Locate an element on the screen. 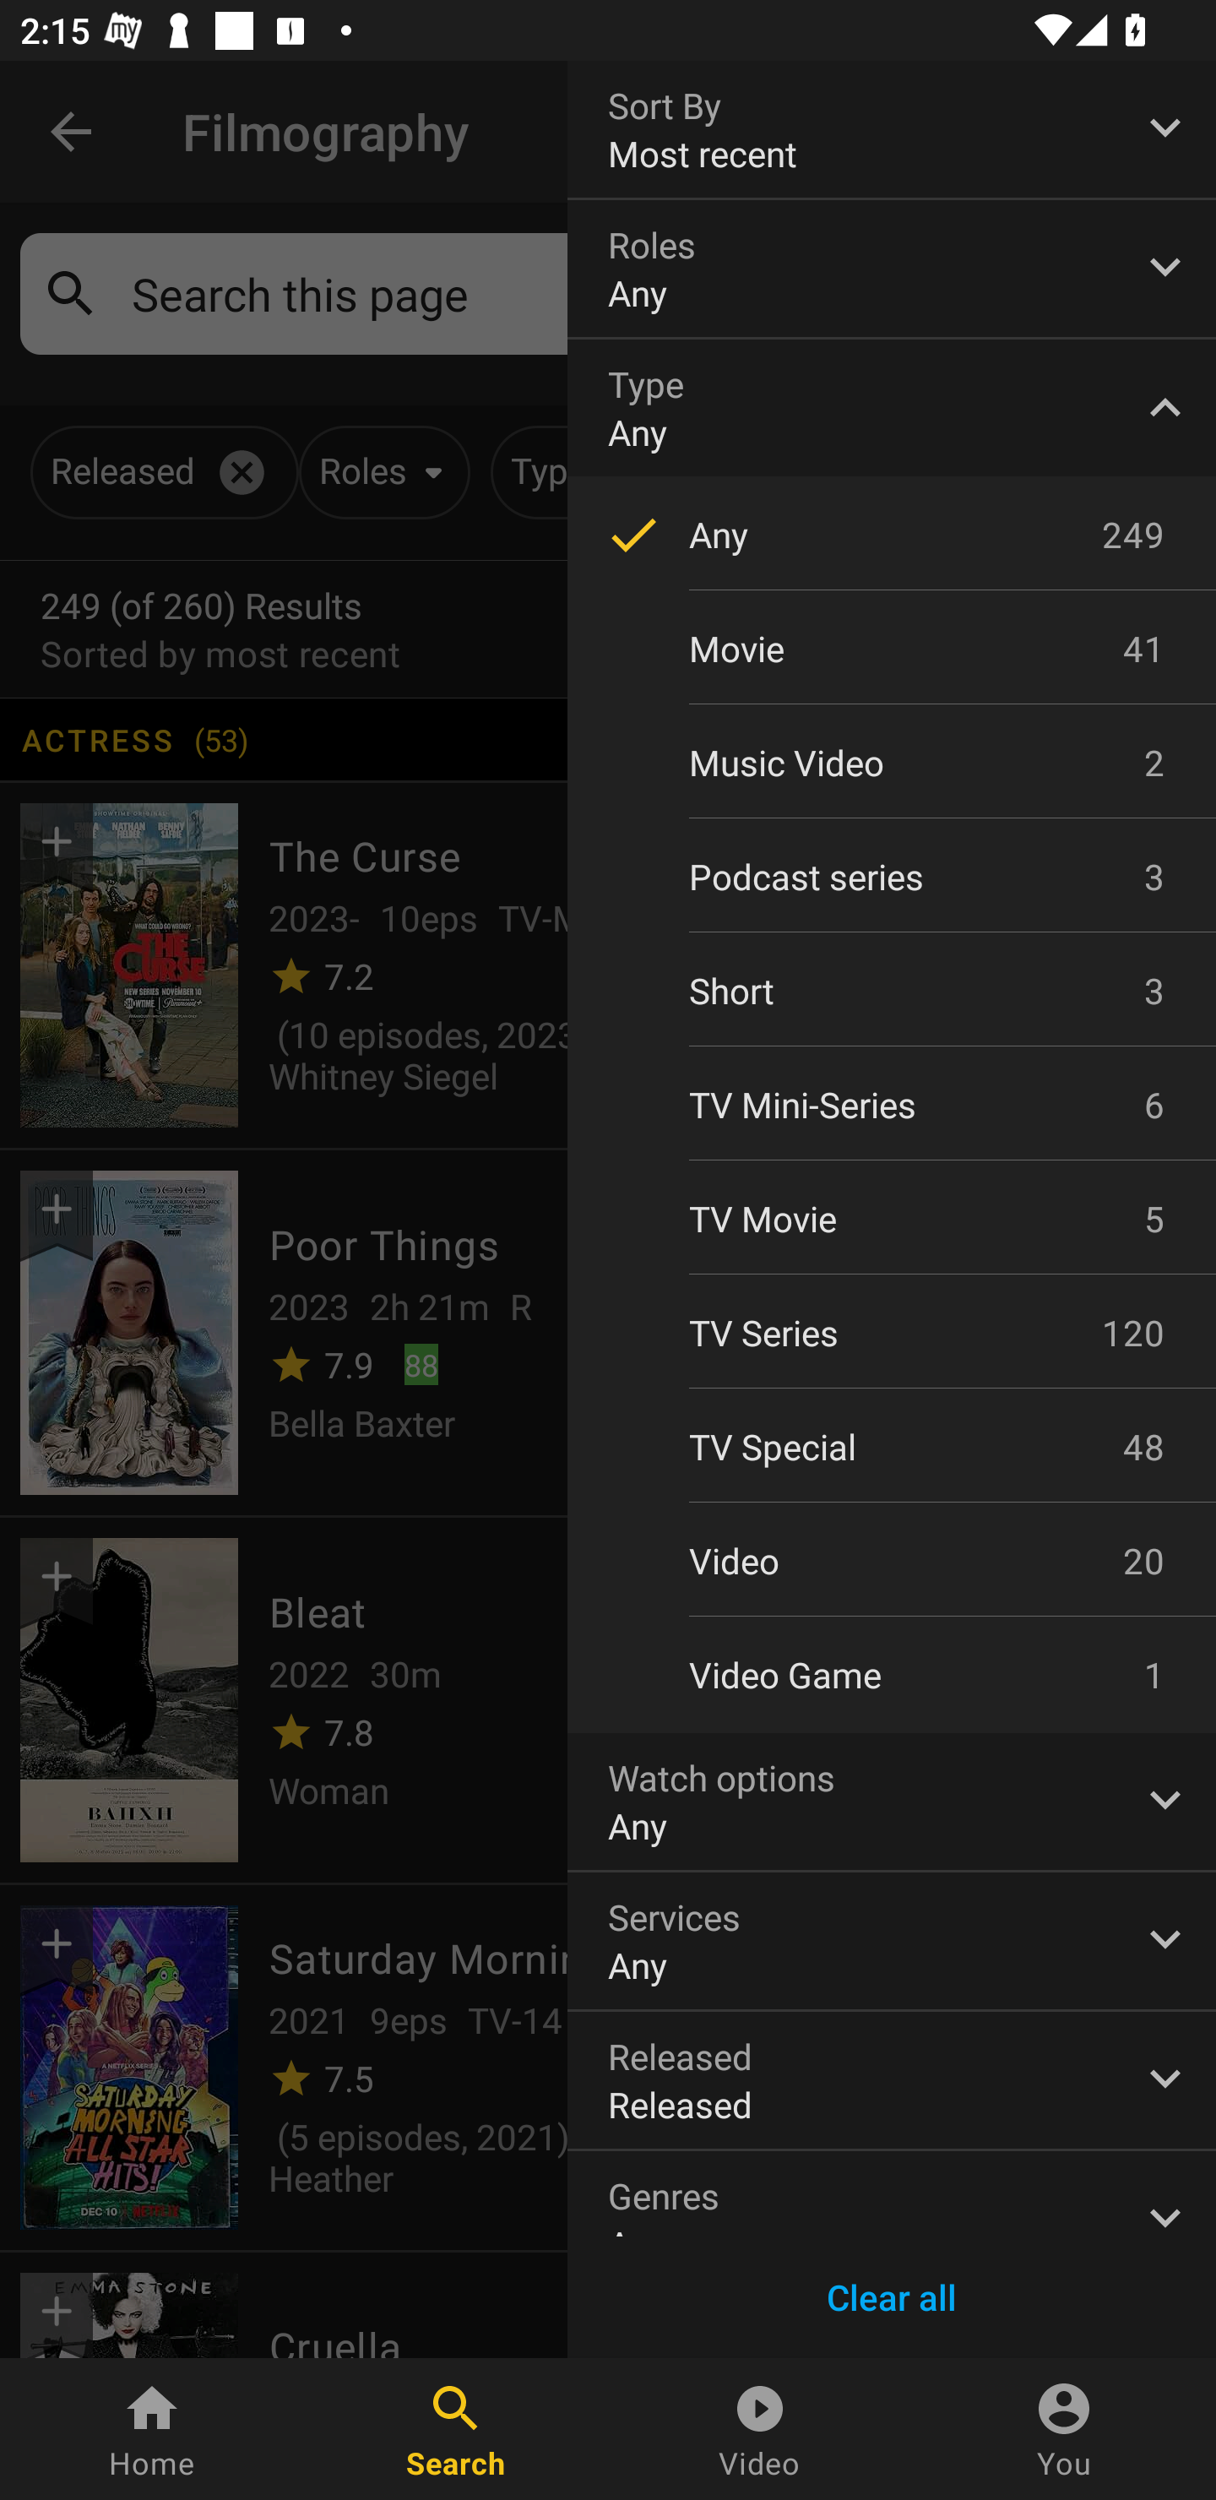 This screenshot has height=2500, width=1216. Services Any is located at coordinates (892, 1941).